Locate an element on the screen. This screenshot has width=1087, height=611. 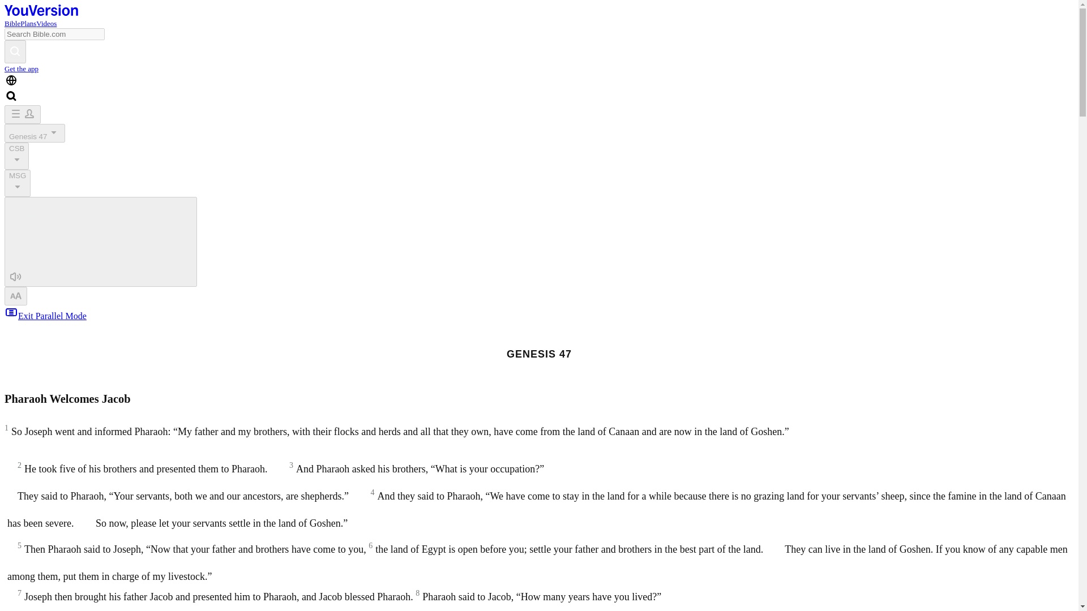
YouVersion Logo is located at coordinates (41, 10).